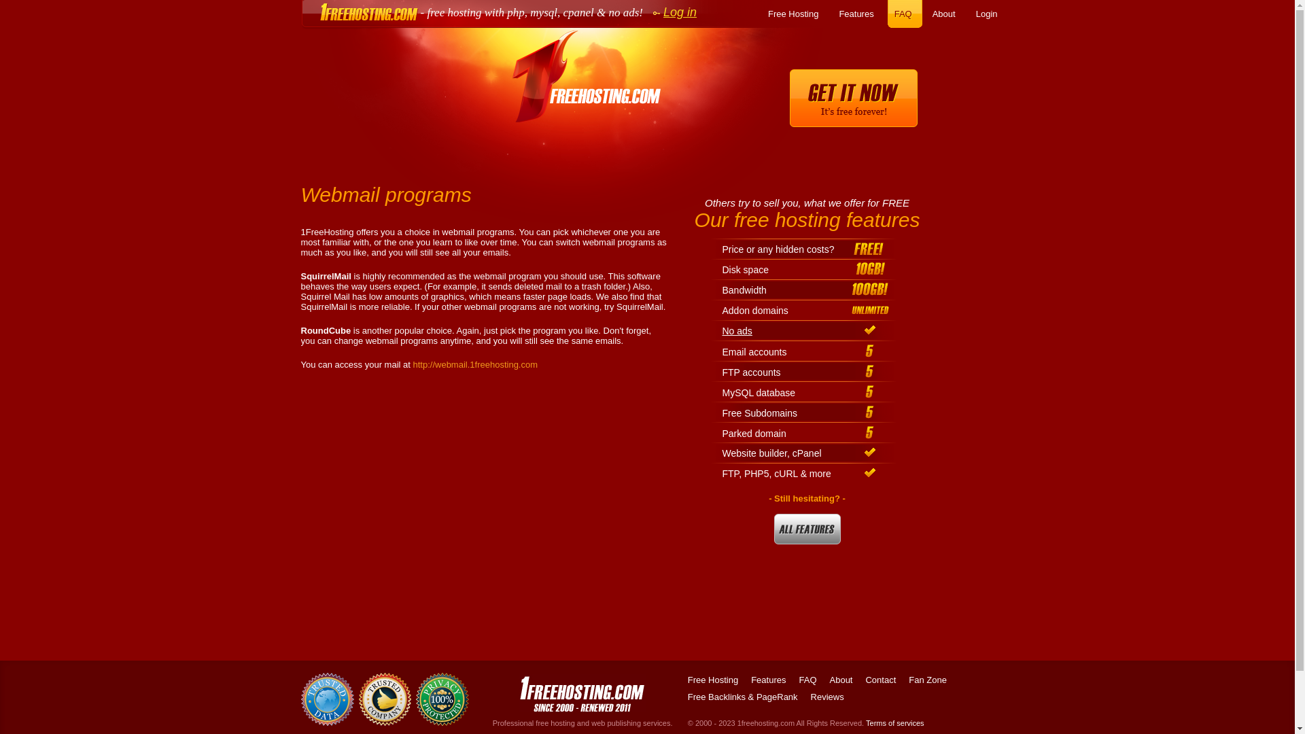  Describe the element at coordinates (854, 99) in the screenshot. I see ` ` at that location.